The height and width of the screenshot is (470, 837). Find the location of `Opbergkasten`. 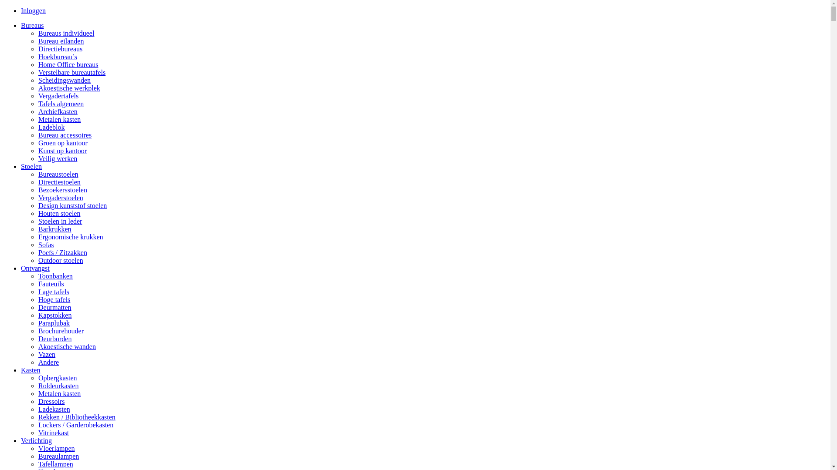

Opbergkasten is located at coordinates (58, 378).